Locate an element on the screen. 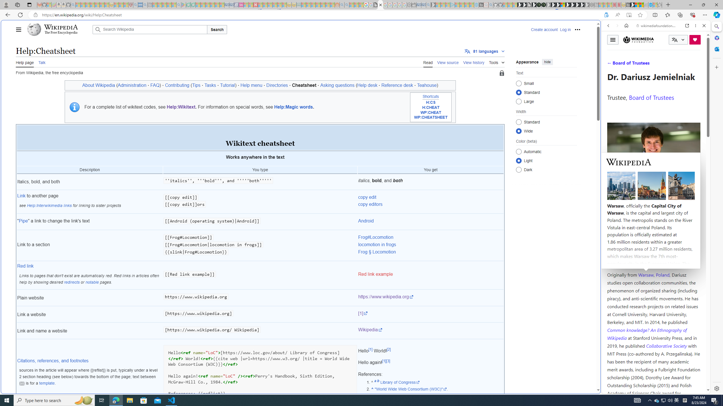  Contributing is located at coordinates (177, 85).